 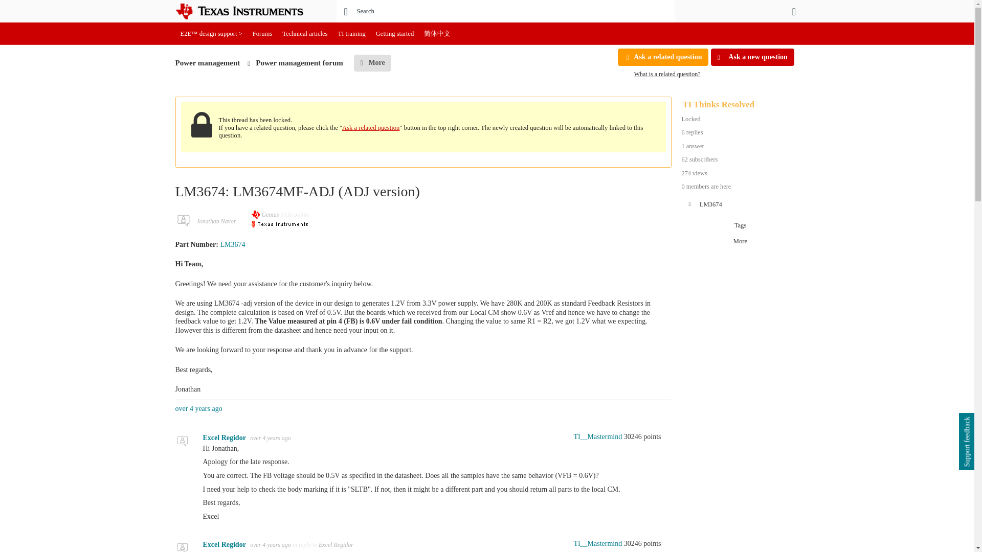 What do you see at coordinates (266, 214) in the screenshot?
I see `Click here for explanation of levels` at bounding box center [266, 214].